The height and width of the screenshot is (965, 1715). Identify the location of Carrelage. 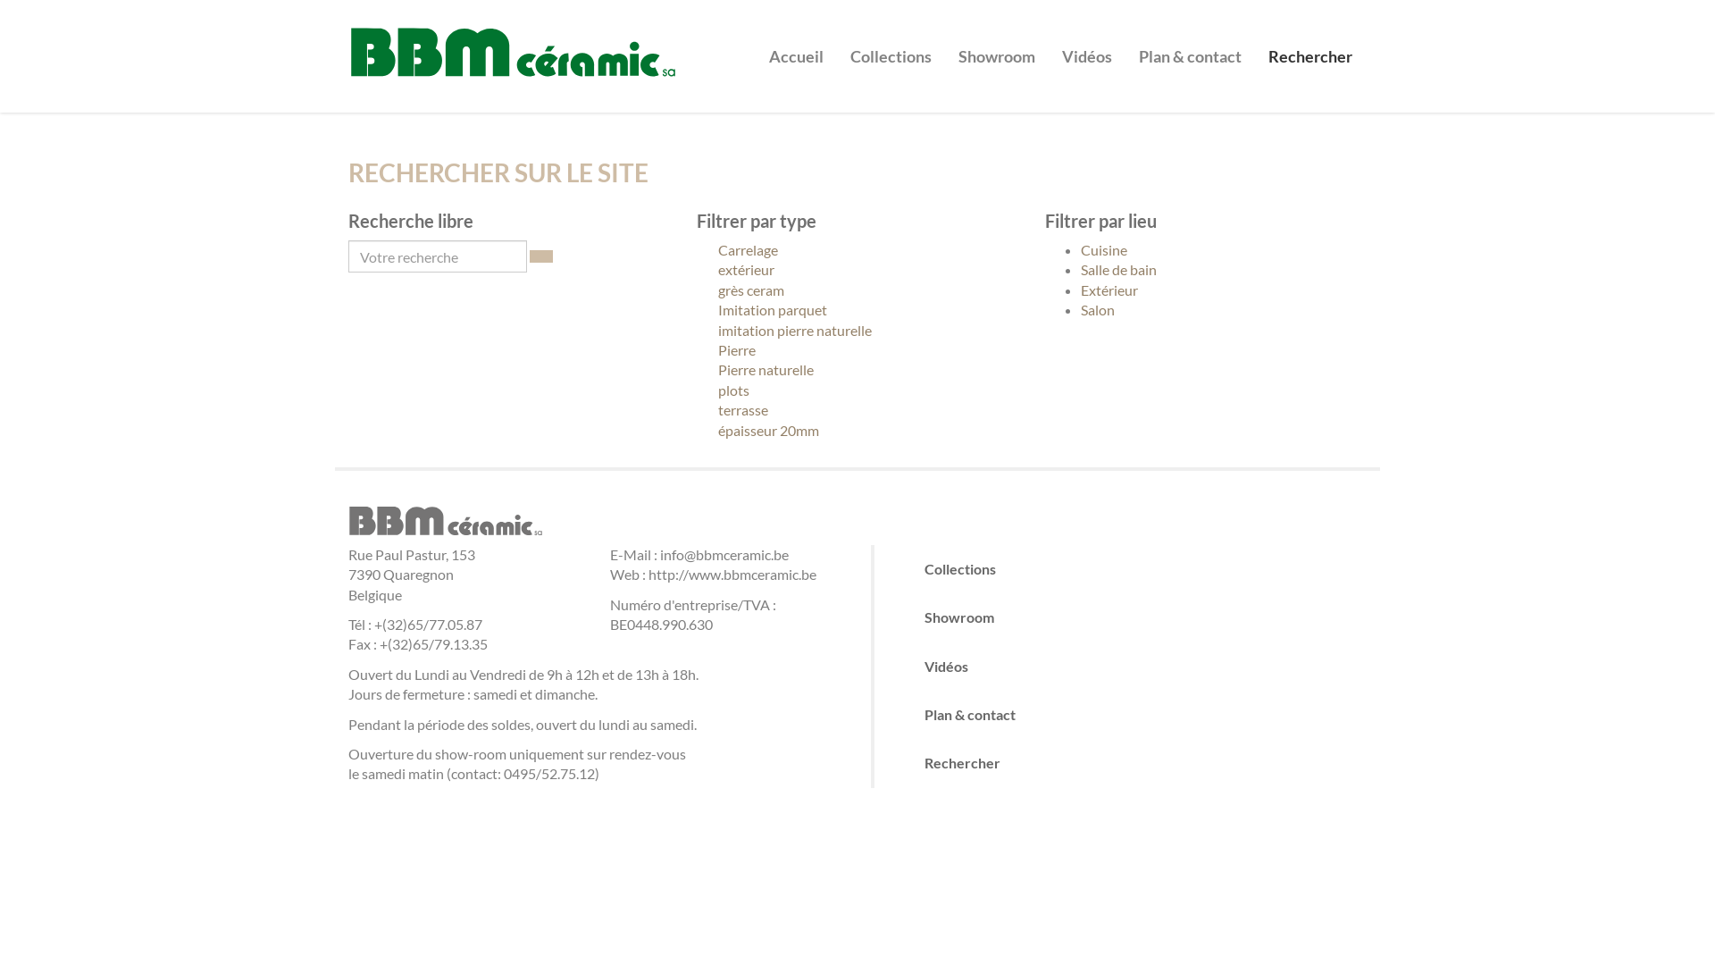
(857, 250).